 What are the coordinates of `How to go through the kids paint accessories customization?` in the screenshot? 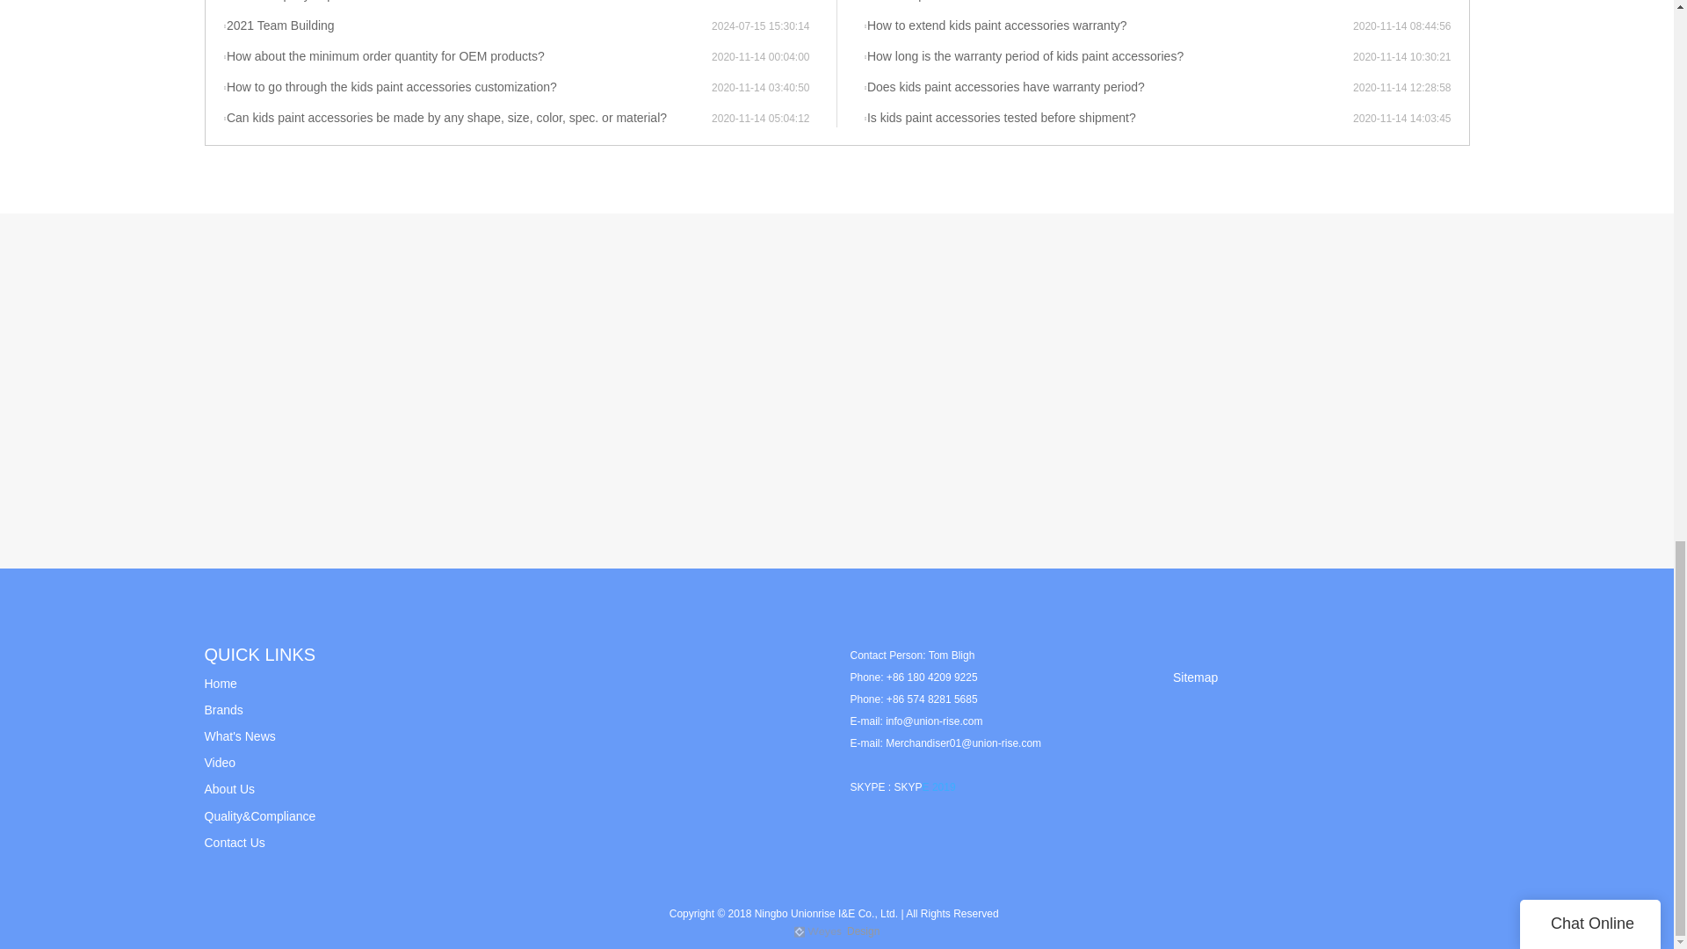 It's located at (467, 88).